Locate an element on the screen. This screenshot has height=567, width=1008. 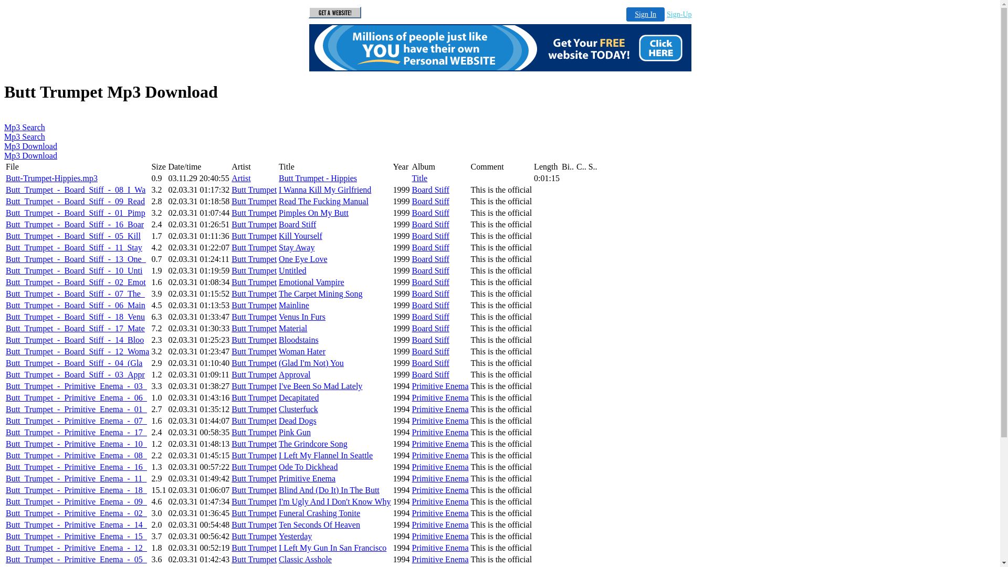
Butt Trumpet is located at coordinates (254, 444).